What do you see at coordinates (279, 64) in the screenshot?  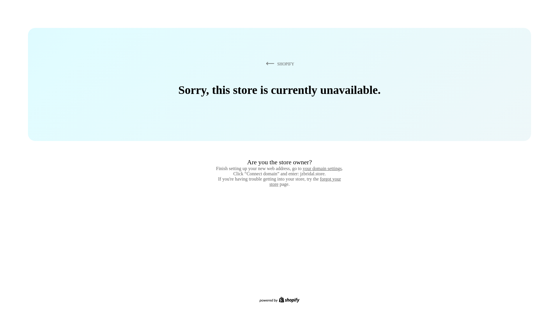 I see `SHOPIFY` at bounding box center [279, 64].